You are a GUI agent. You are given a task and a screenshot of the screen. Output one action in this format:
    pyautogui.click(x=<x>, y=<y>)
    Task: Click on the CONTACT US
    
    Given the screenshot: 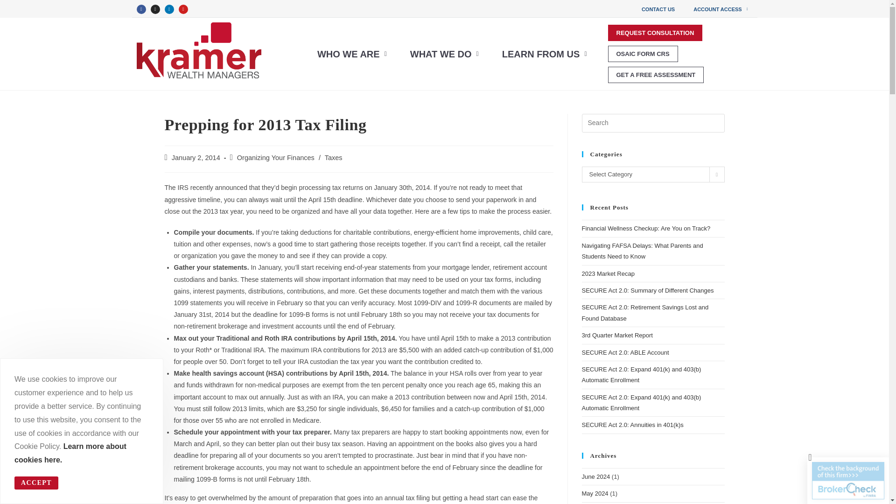 What is the action you would take?
    pyautogui.click(x=658, y=9)
    